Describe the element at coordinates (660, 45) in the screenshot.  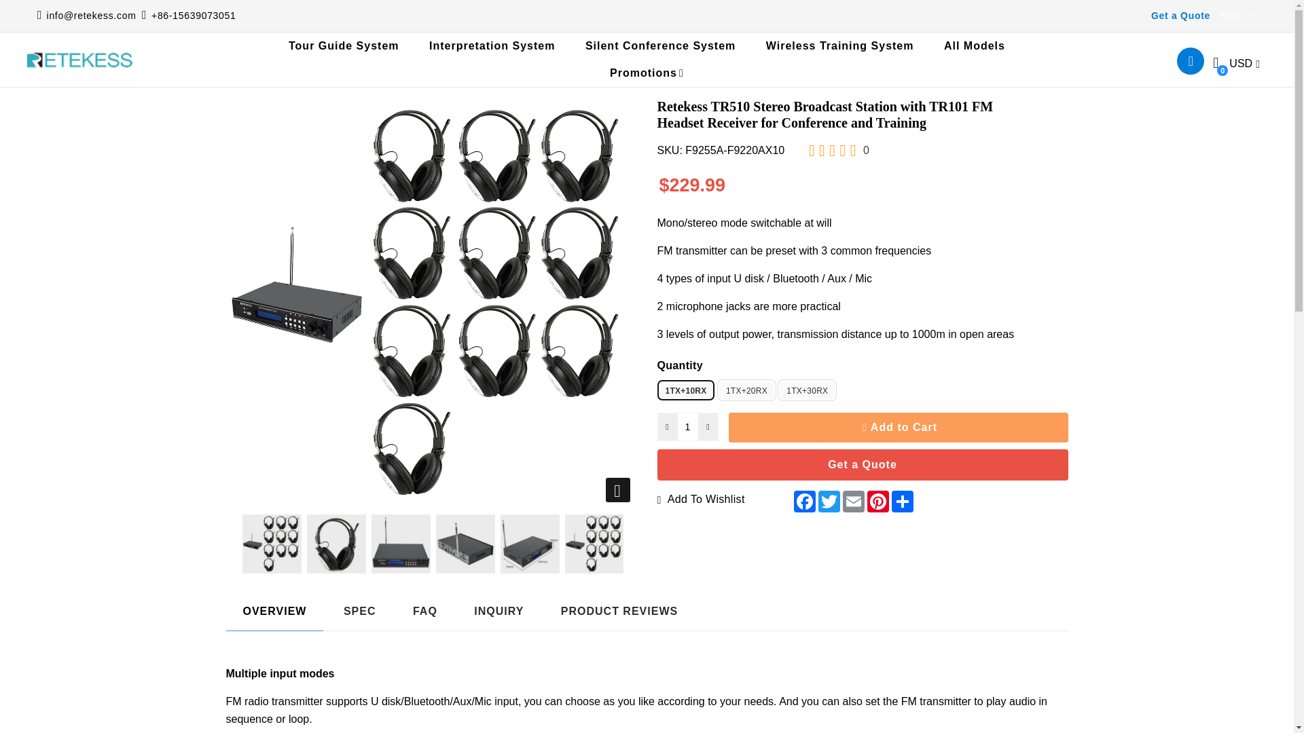
I see `Silent Conference System` at that location.